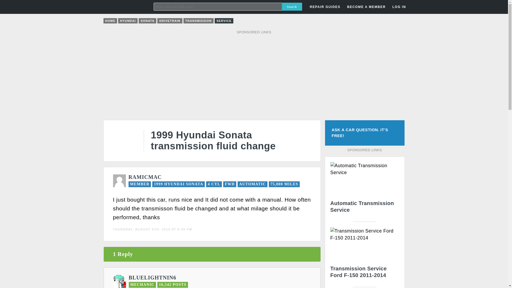 This screenshot has height=288, width=512. Describe the element at coordinates (386, 20) in the screenshot. I see `Twitter` at that location.